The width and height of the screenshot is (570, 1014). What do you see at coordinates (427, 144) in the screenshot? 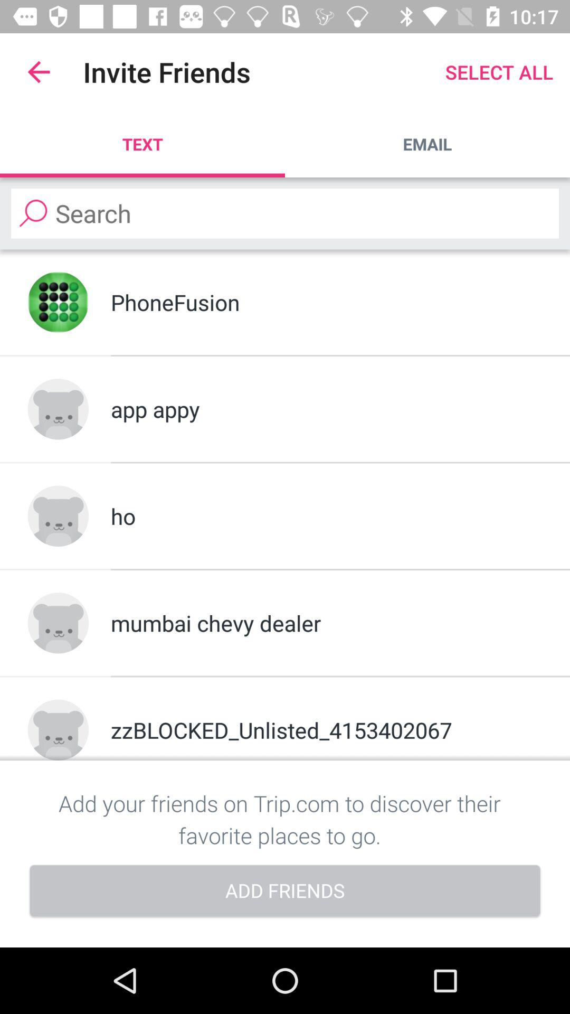
I see `swipe until email app` at bounding box center [427, 144].